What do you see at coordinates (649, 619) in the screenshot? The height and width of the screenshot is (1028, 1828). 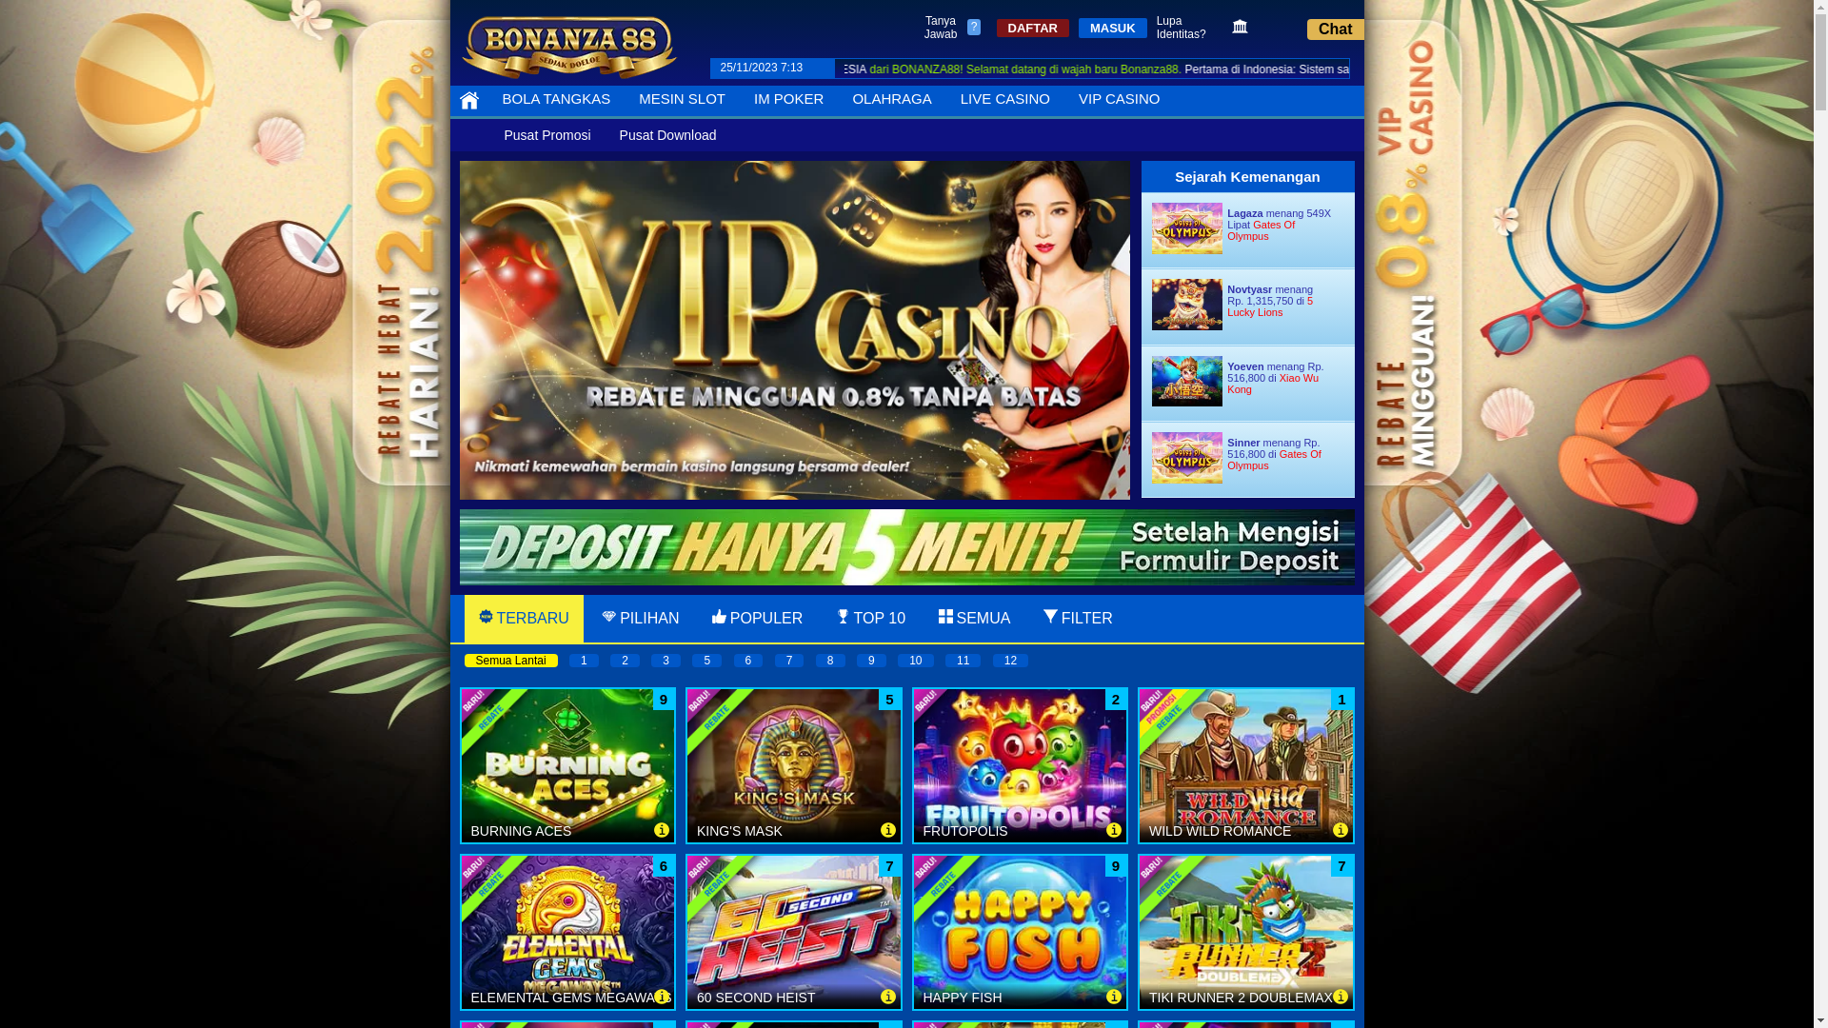 I see `PILIHAN` at bounding box center [649, 619].